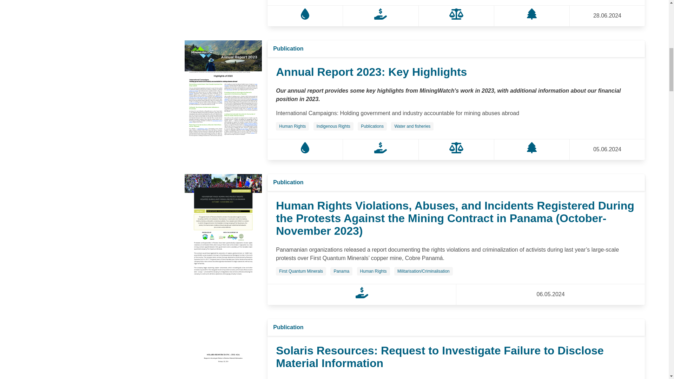 This screenshot has width=674, height=379. What do you see at coordinates (531, 151) in the screenshot?
I see `Put People and Ecosystems First` at bounding box center [531, 151].